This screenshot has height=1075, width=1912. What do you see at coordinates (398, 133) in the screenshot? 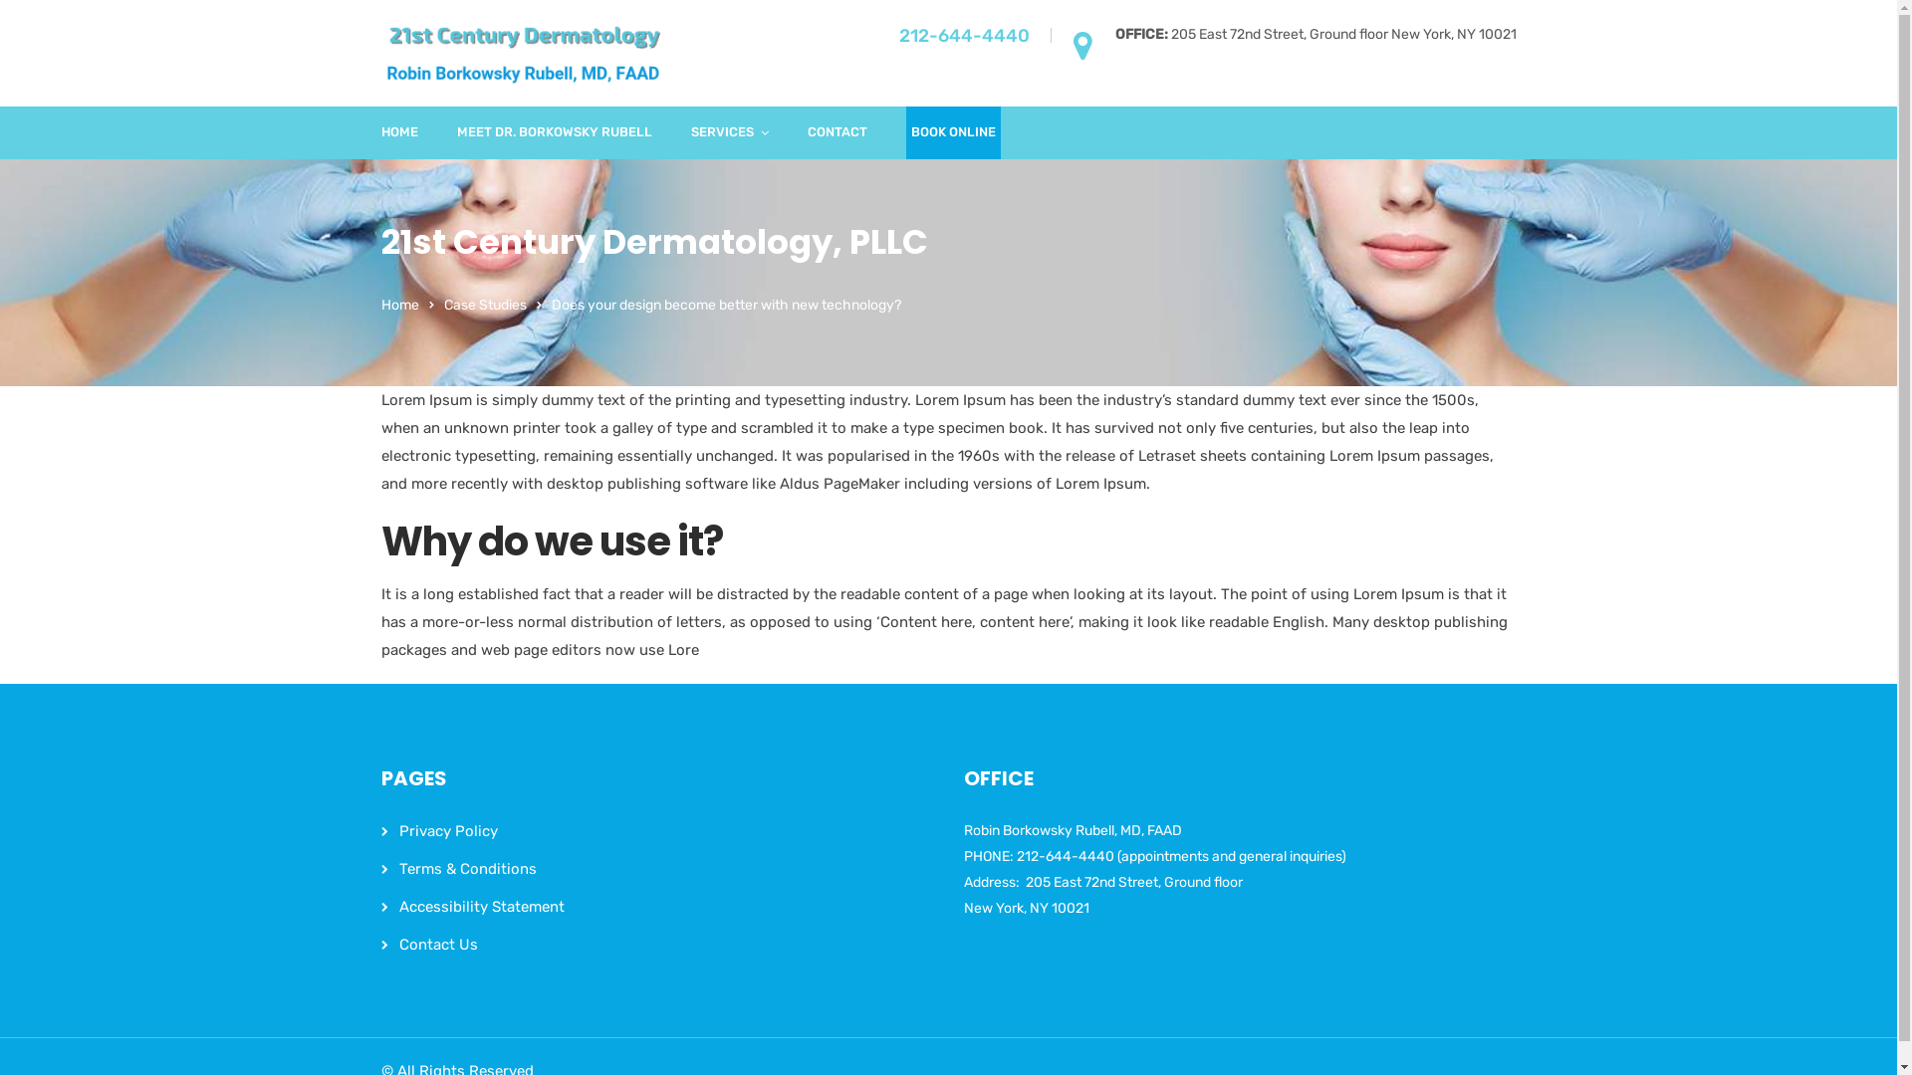
I see `HOME` at bounding box center [398, 133].